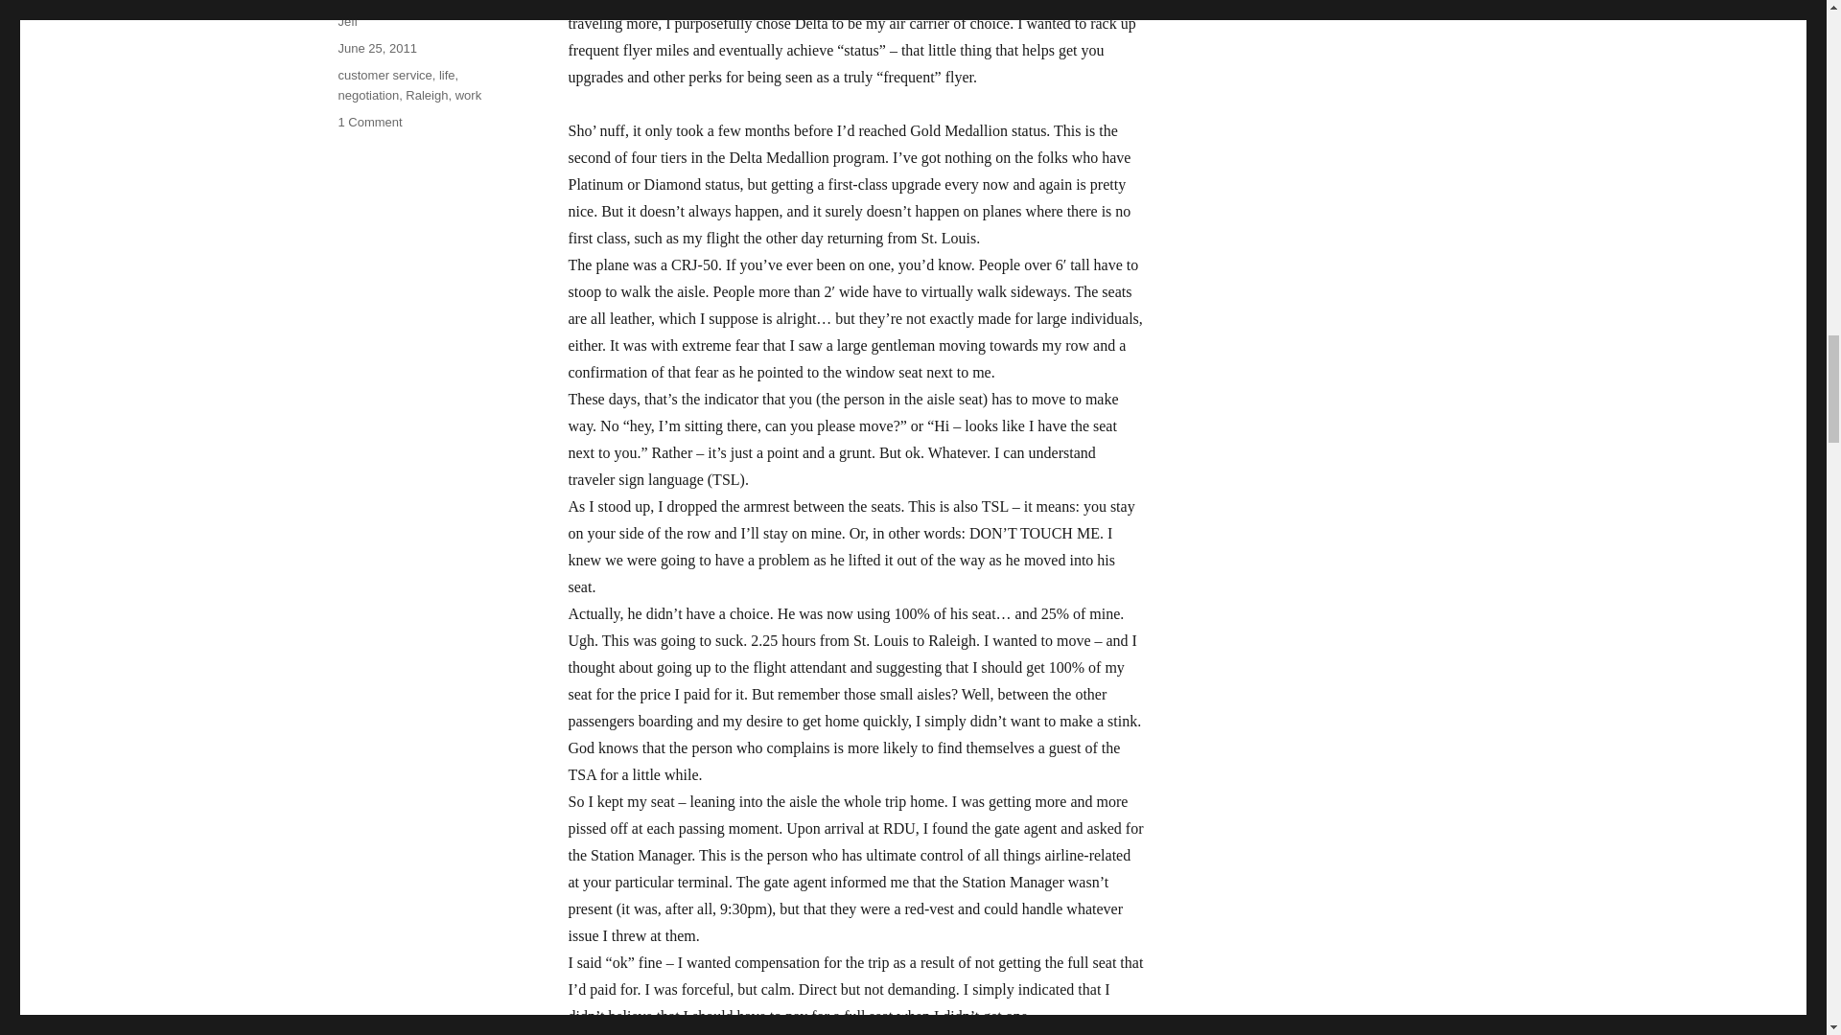  I want to click on life, so click(447, 75).